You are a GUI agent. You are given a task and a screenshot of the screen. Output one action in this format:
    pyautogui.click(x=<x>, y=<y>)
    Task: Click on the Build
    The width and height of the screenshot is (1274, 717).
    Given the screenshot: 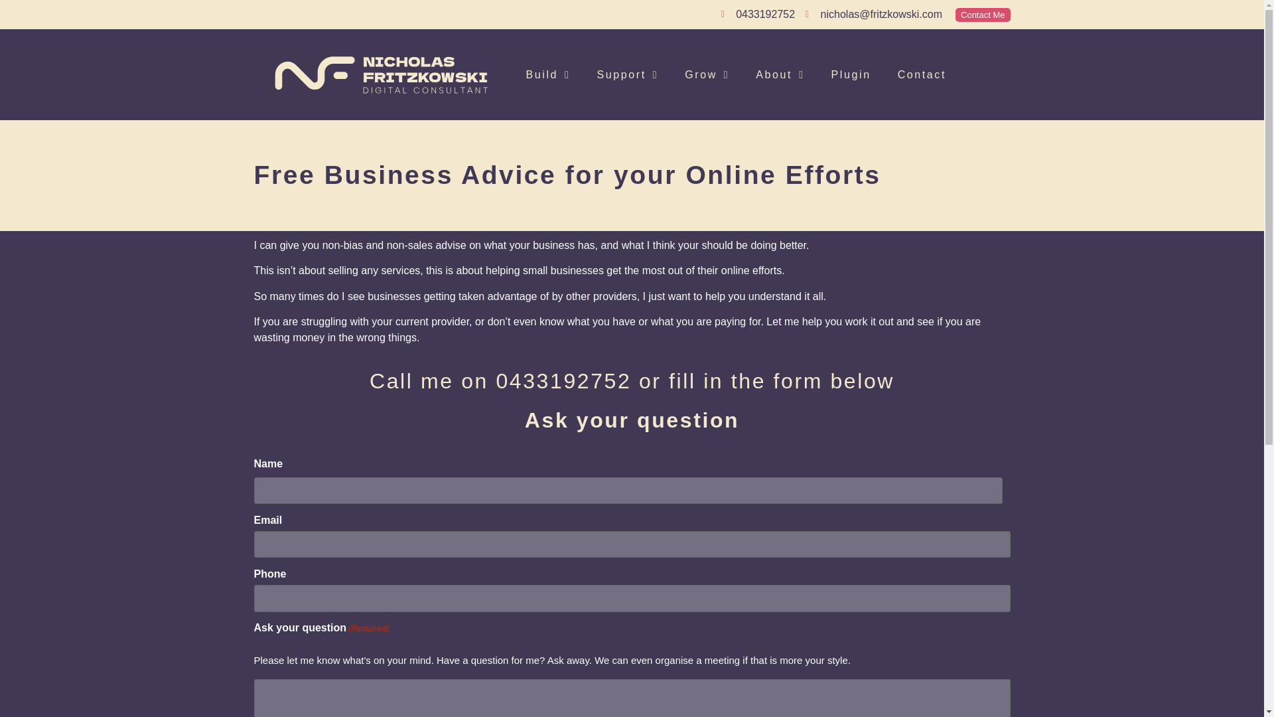 What is the action you would take?
    pyautogui.click(x=547, y=74)
    